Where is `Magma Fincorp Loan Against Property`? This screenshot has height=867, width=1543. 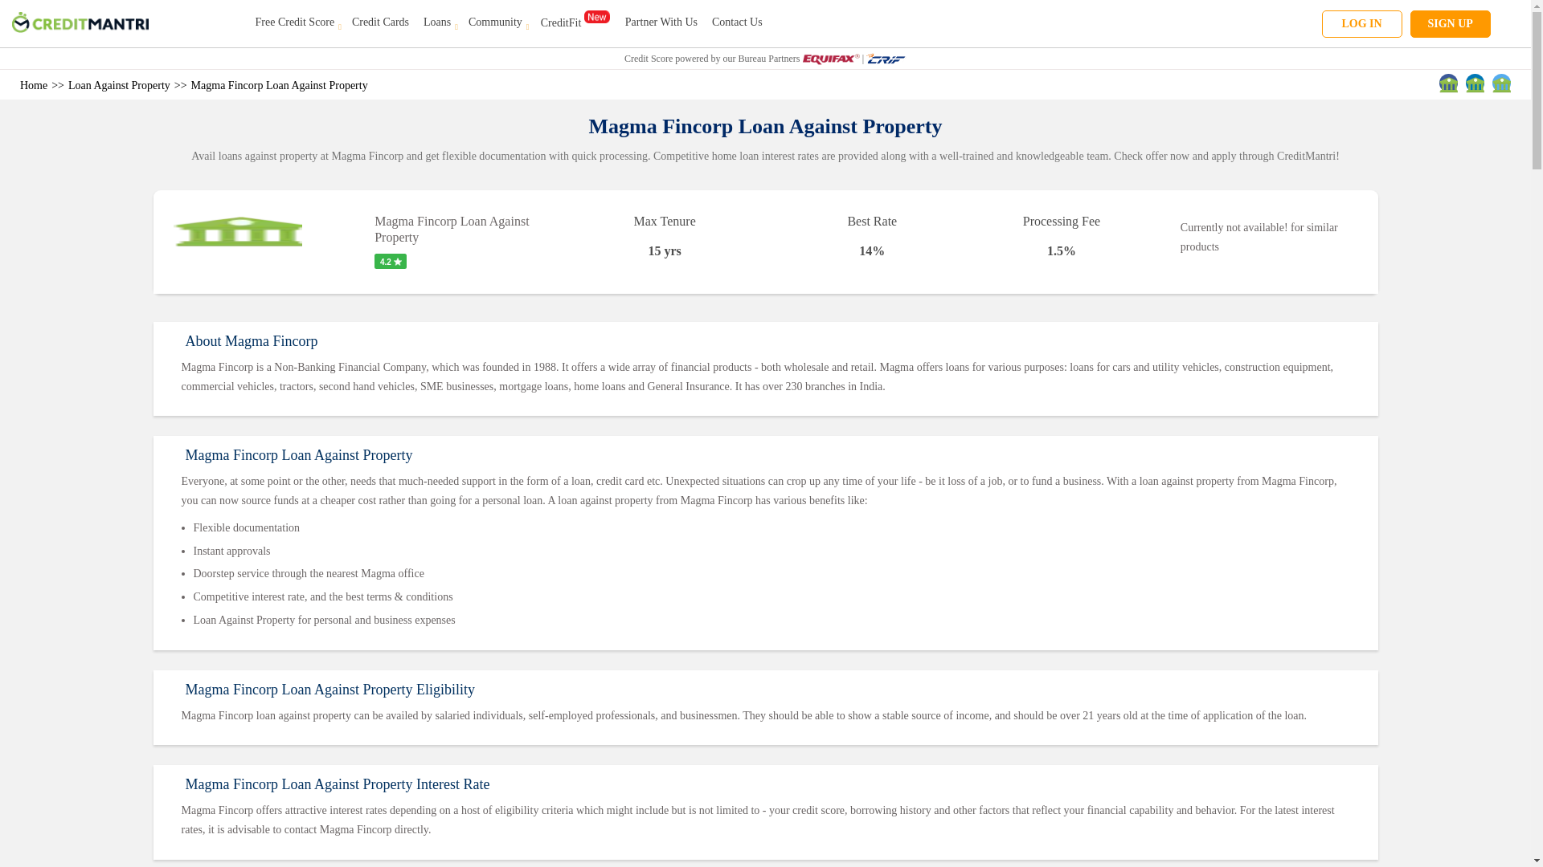
Magma Fincorp Loan Against Property is located at coordinates (280, 85).